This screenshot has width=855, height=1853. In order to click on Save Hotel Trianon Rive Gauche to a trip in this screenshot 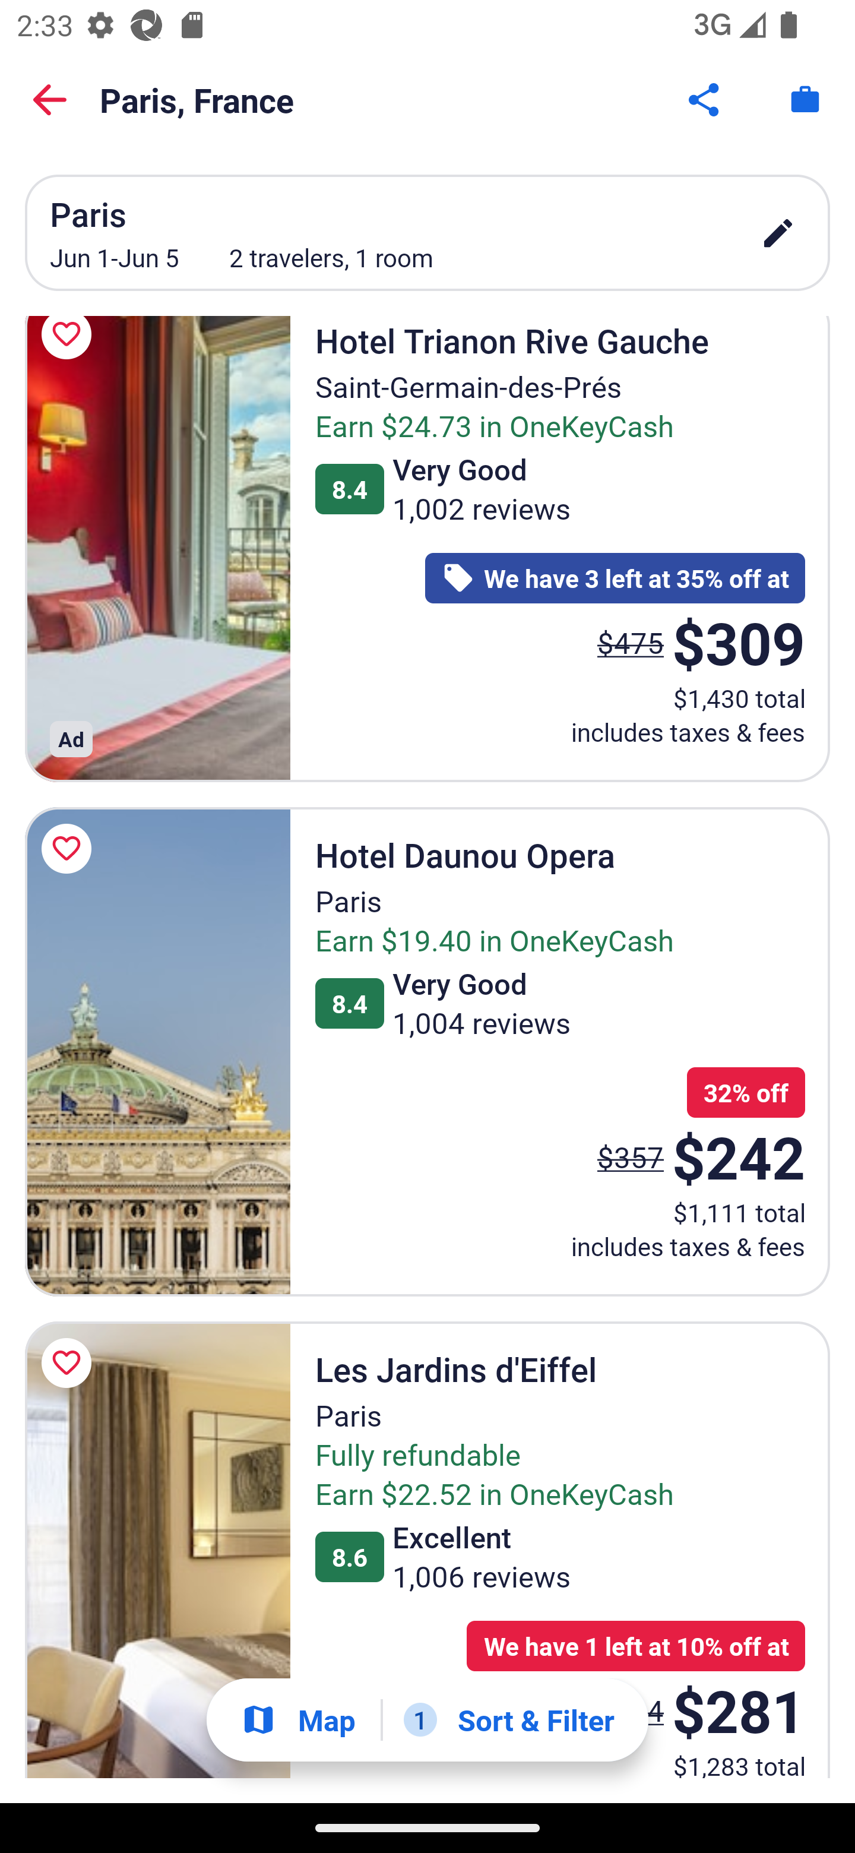, I will do `click(70, 350)`.